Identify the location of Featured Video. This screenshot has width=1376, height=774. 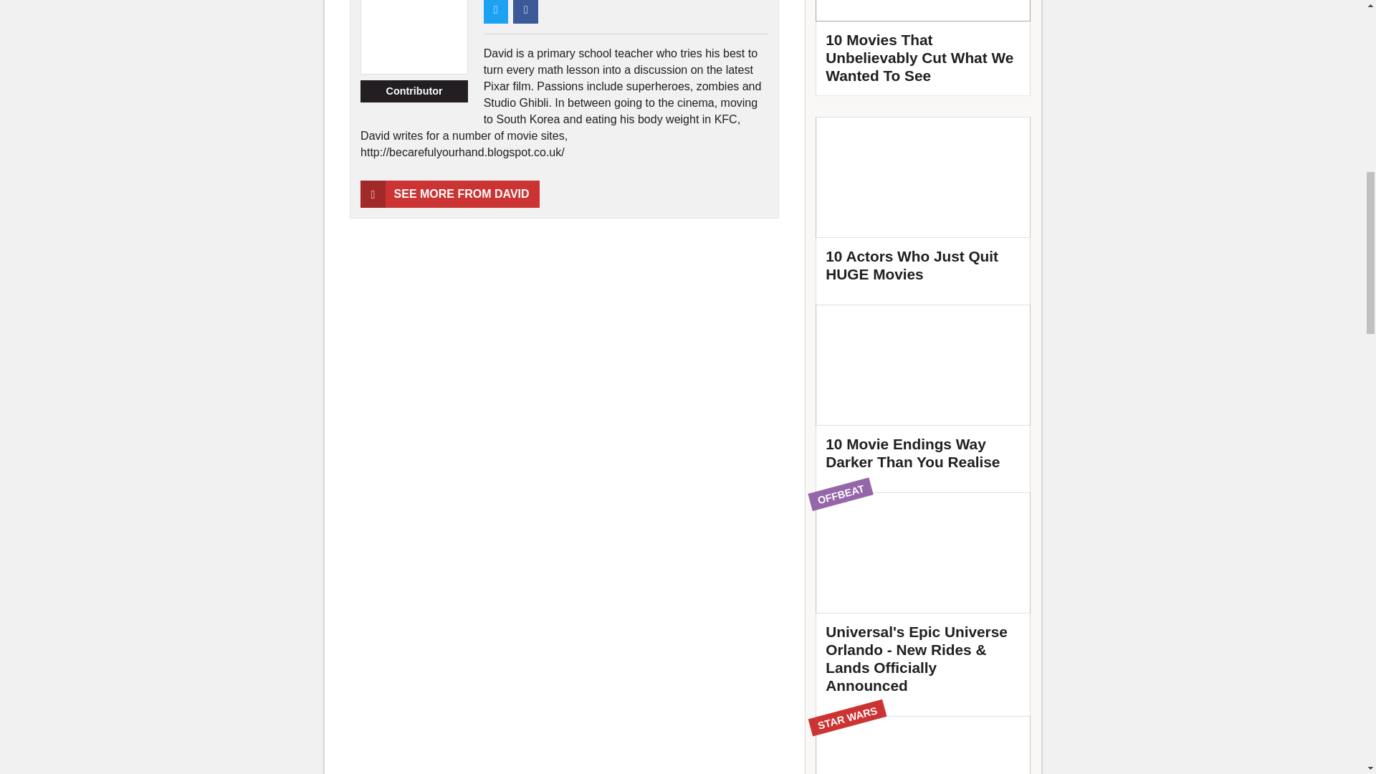
(923, 47).